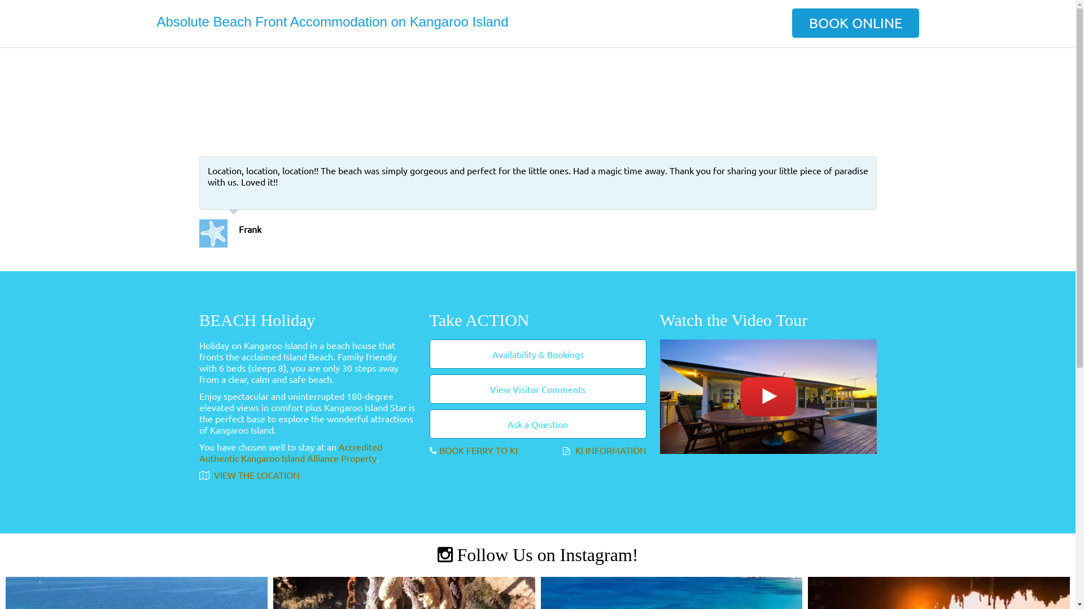 This screenshot has width=1084, height=609. What do you see at coordinates (839, 61) in the screenshot?
I see `Rates` at bounding box center [839, 61].